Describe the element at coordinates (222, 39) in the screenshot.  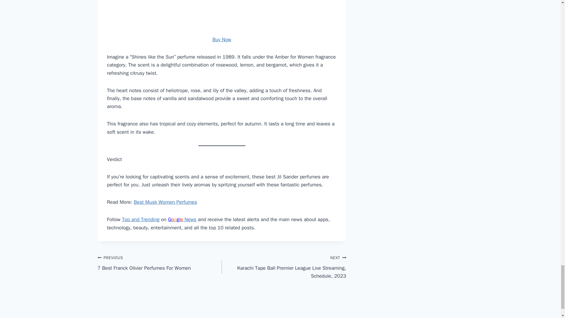
I see `Buy Now` at that location.